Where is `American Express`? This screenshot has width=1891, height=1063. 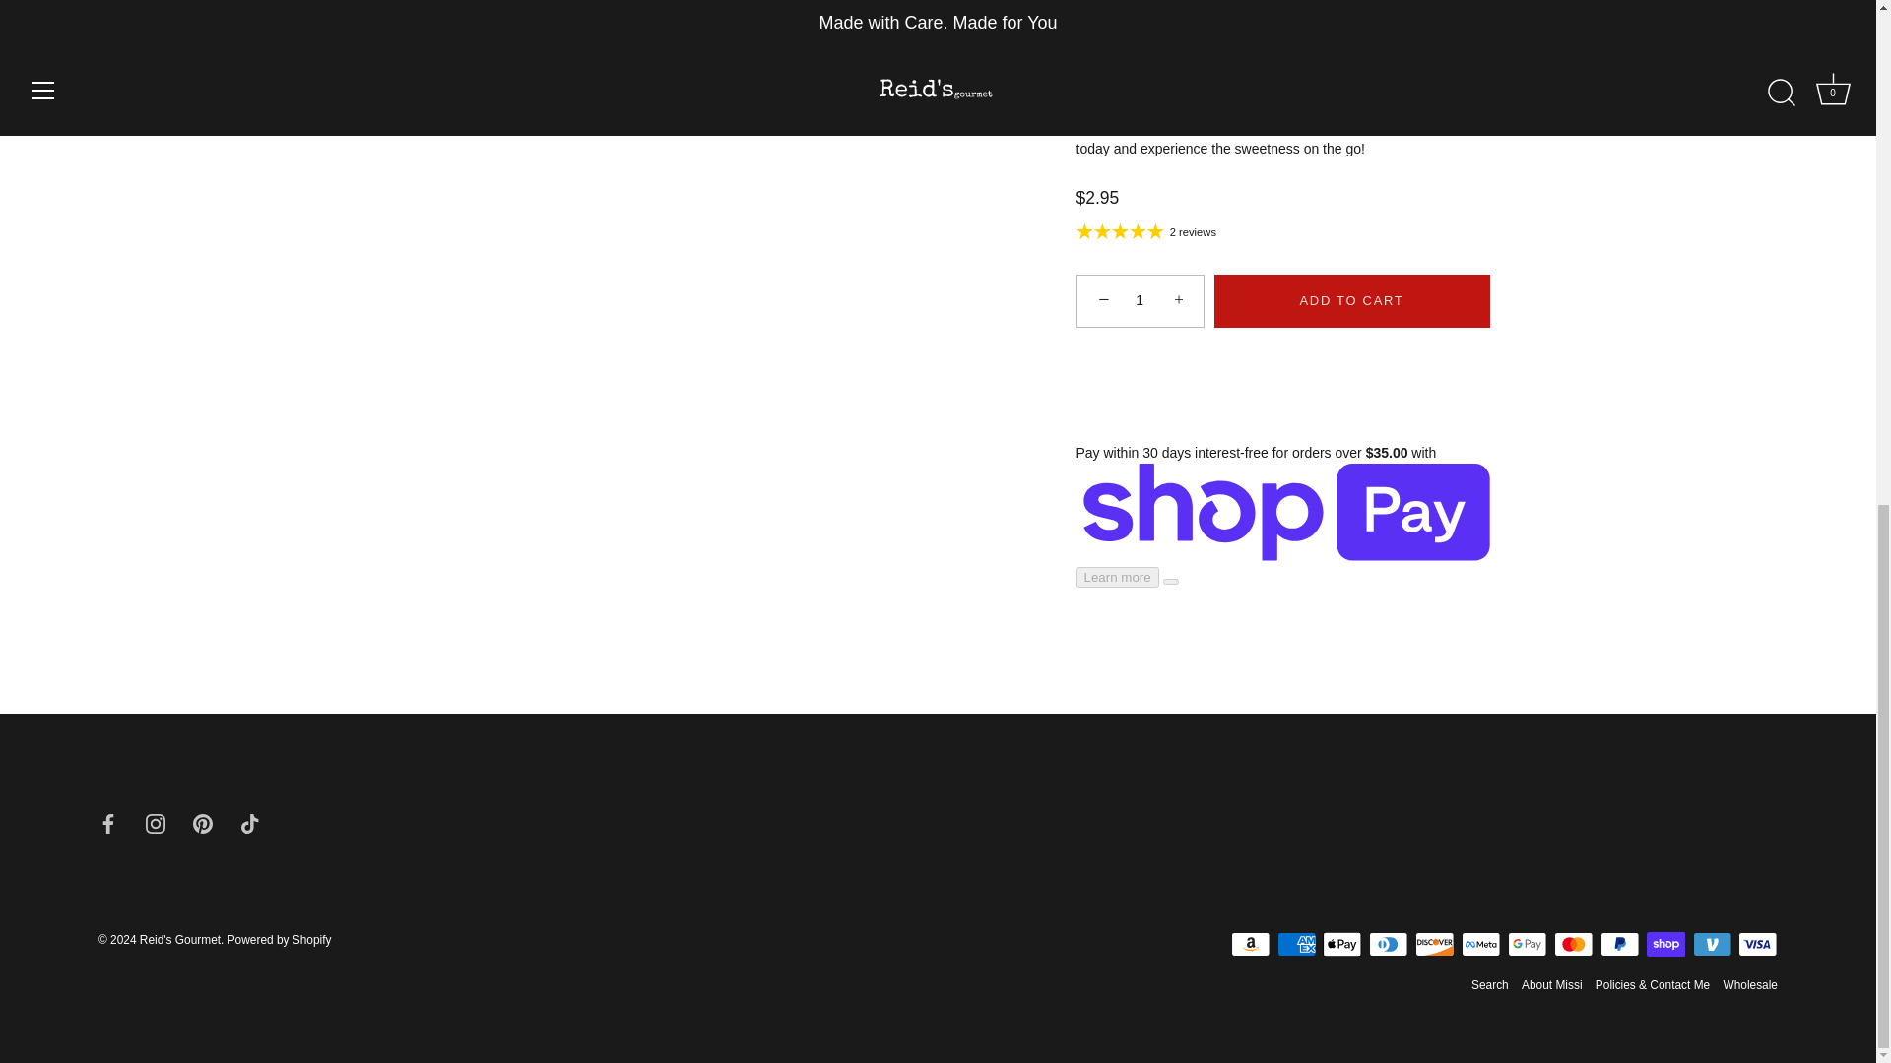
American Express is located at coordinates (1296, 945).